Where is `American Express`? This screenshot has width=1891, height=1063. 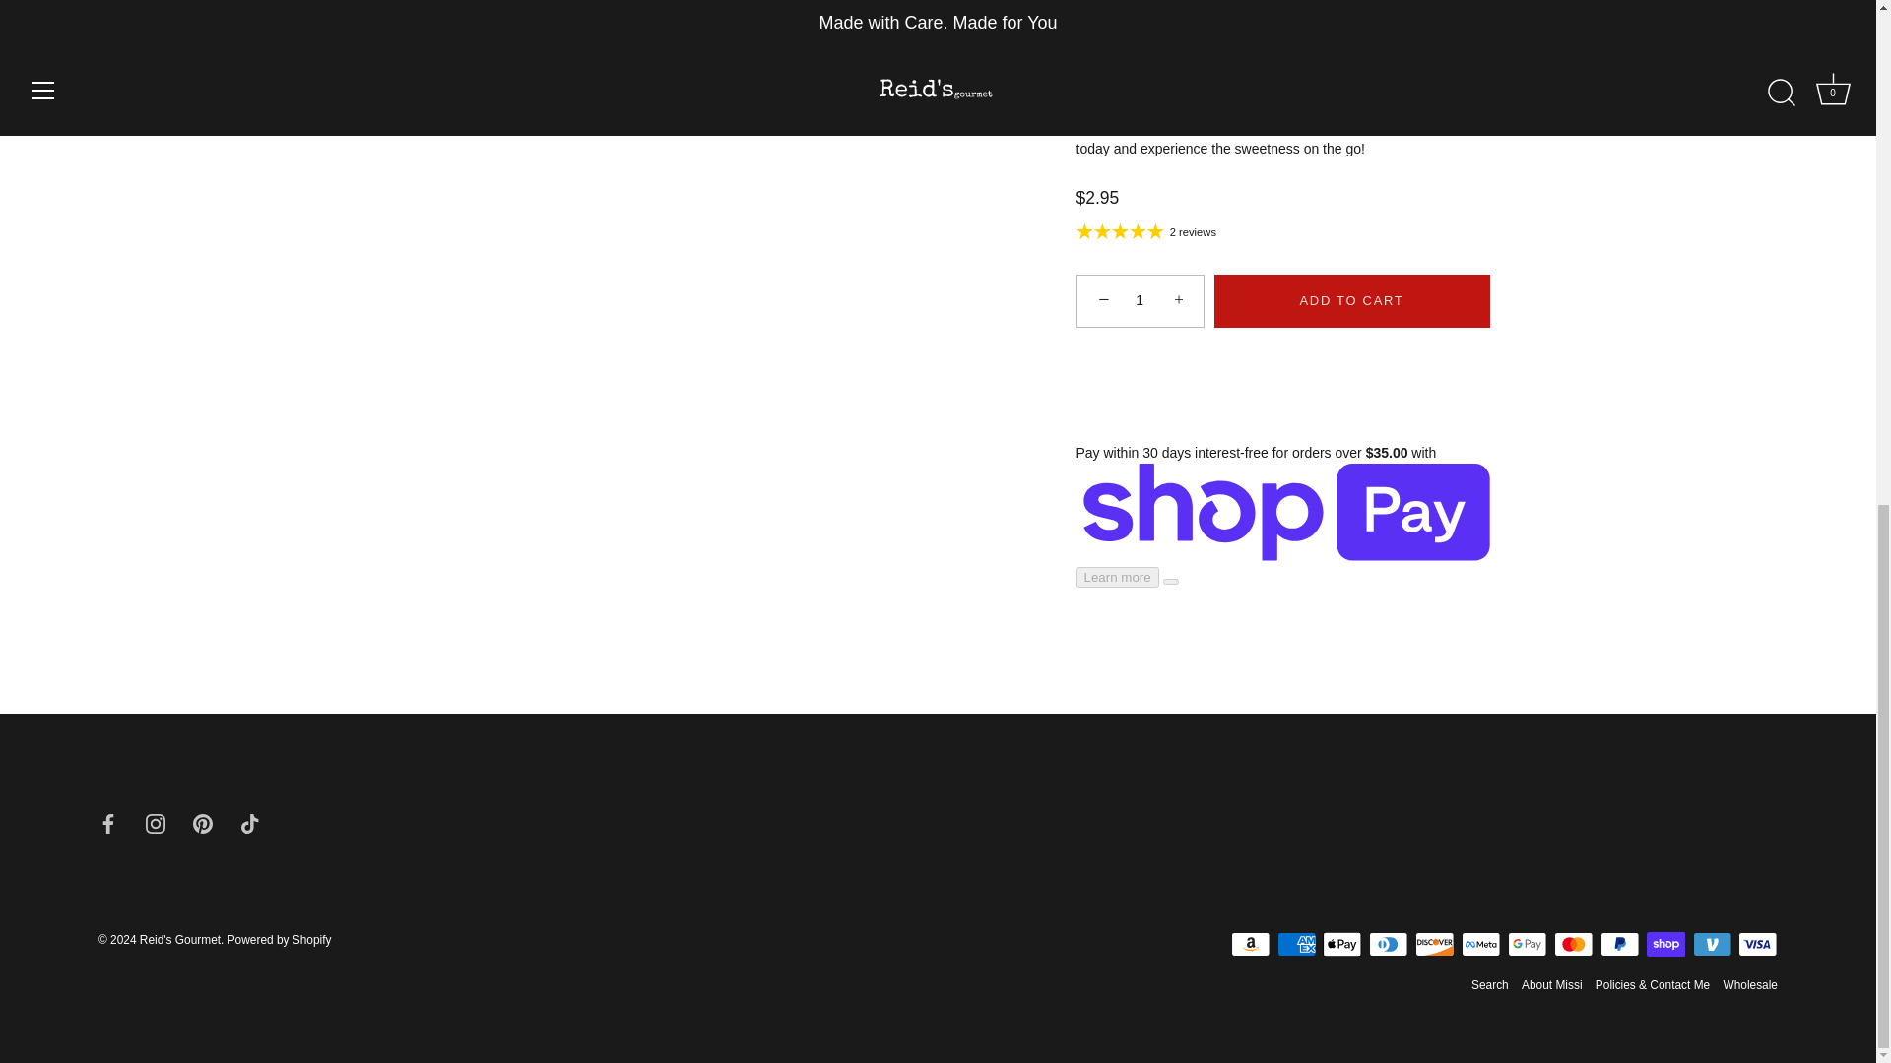
American Express is located at coordinates (1296, 945).